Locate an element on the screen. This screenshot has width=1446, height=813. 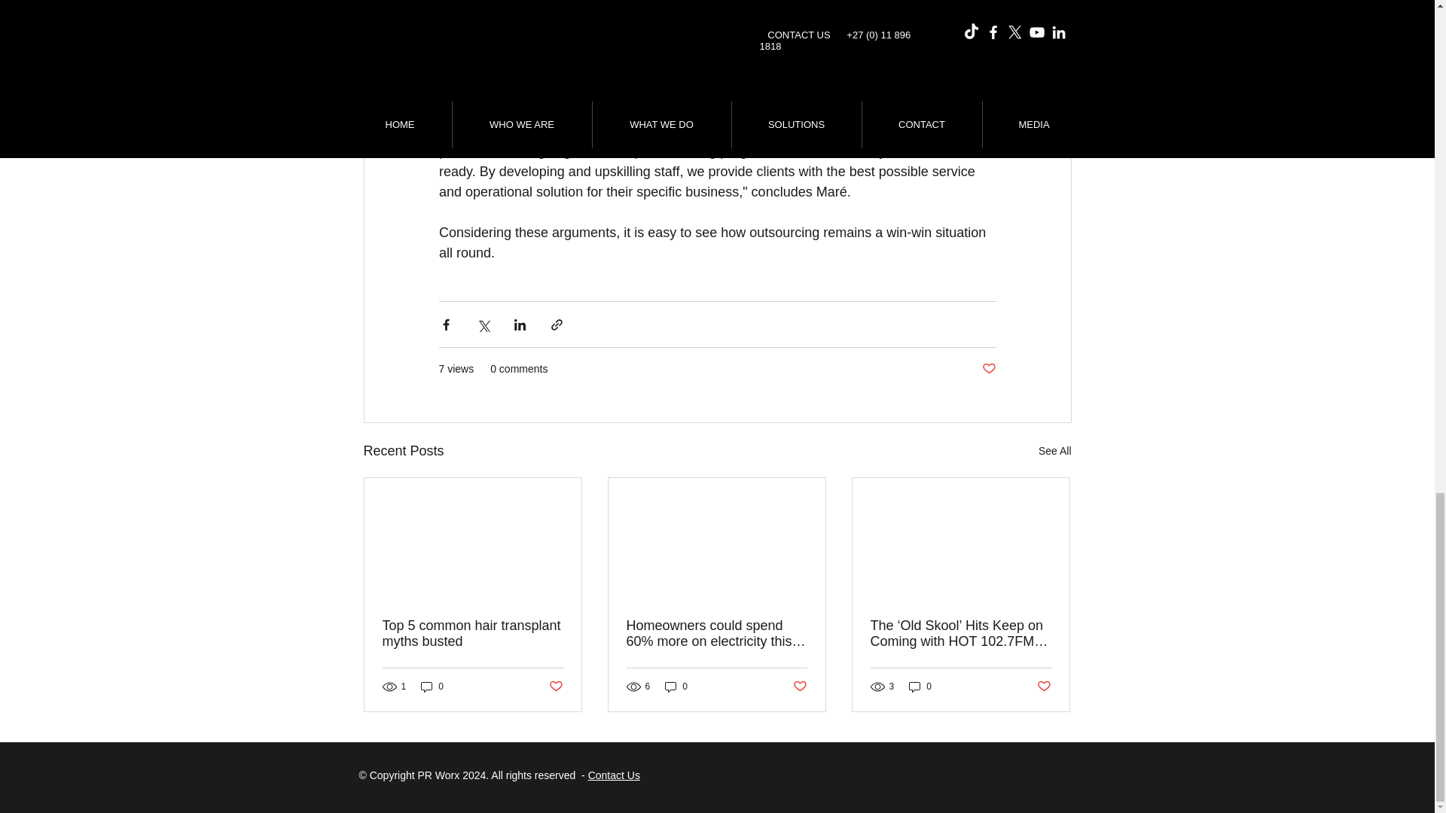
Post not marked as liked is located at coordinates (800, 686).